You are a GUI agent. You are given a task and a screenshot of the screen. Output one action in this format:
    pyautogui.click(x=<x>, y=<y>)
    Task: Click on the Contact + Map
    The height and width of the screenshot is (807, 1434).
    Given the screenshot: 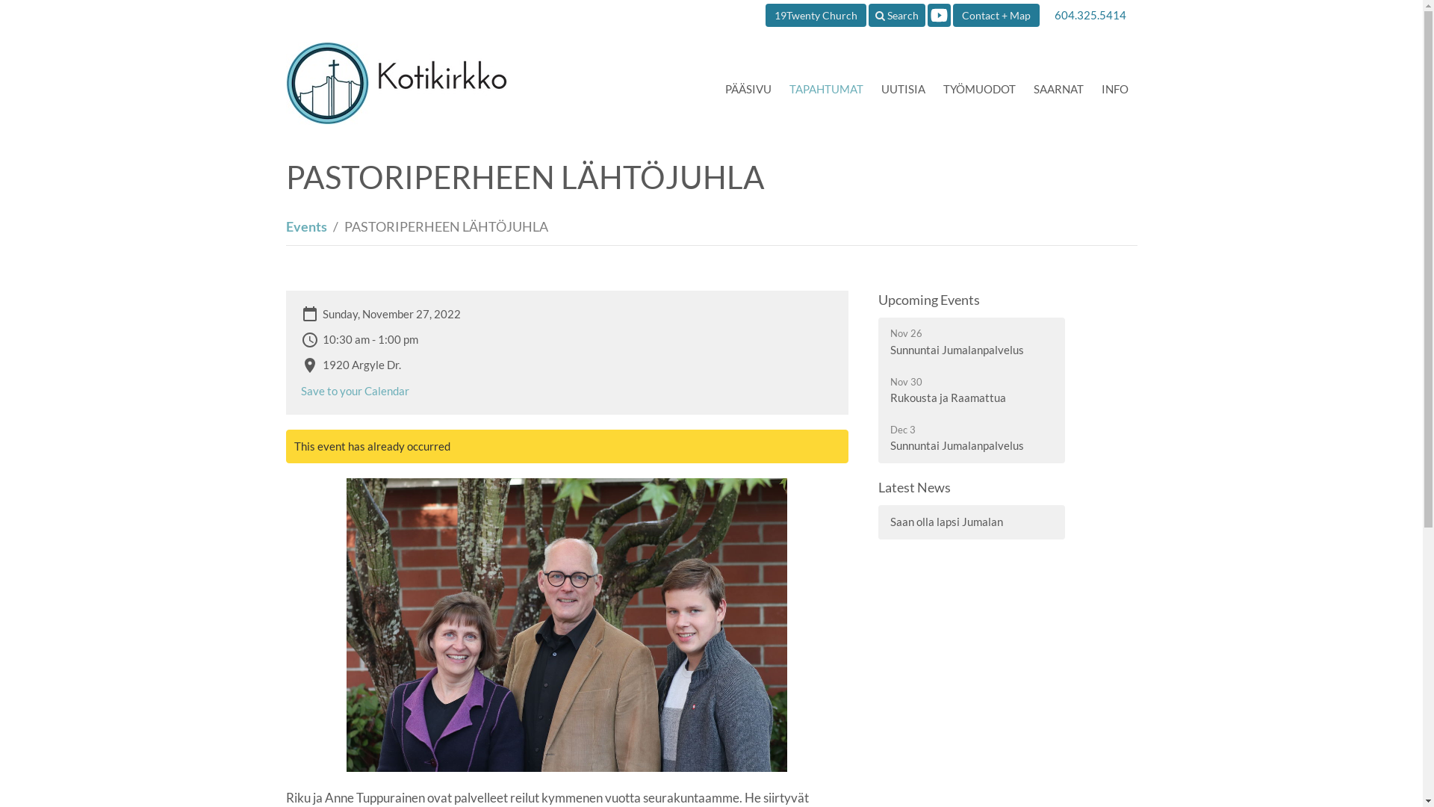 What is the action you would take?
    pyautogui.click(x=996, y=15)
    